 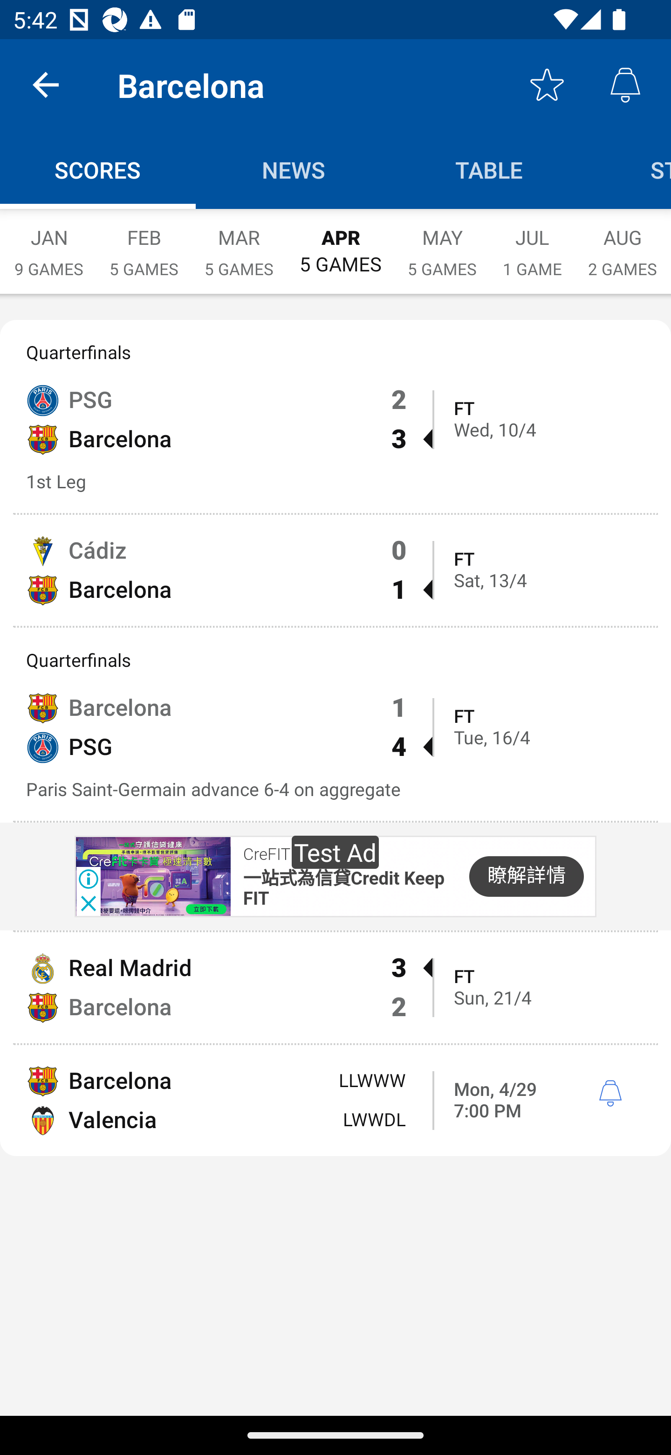 I want to click on MAR 5 GAMES, so click(x=239, y=243).